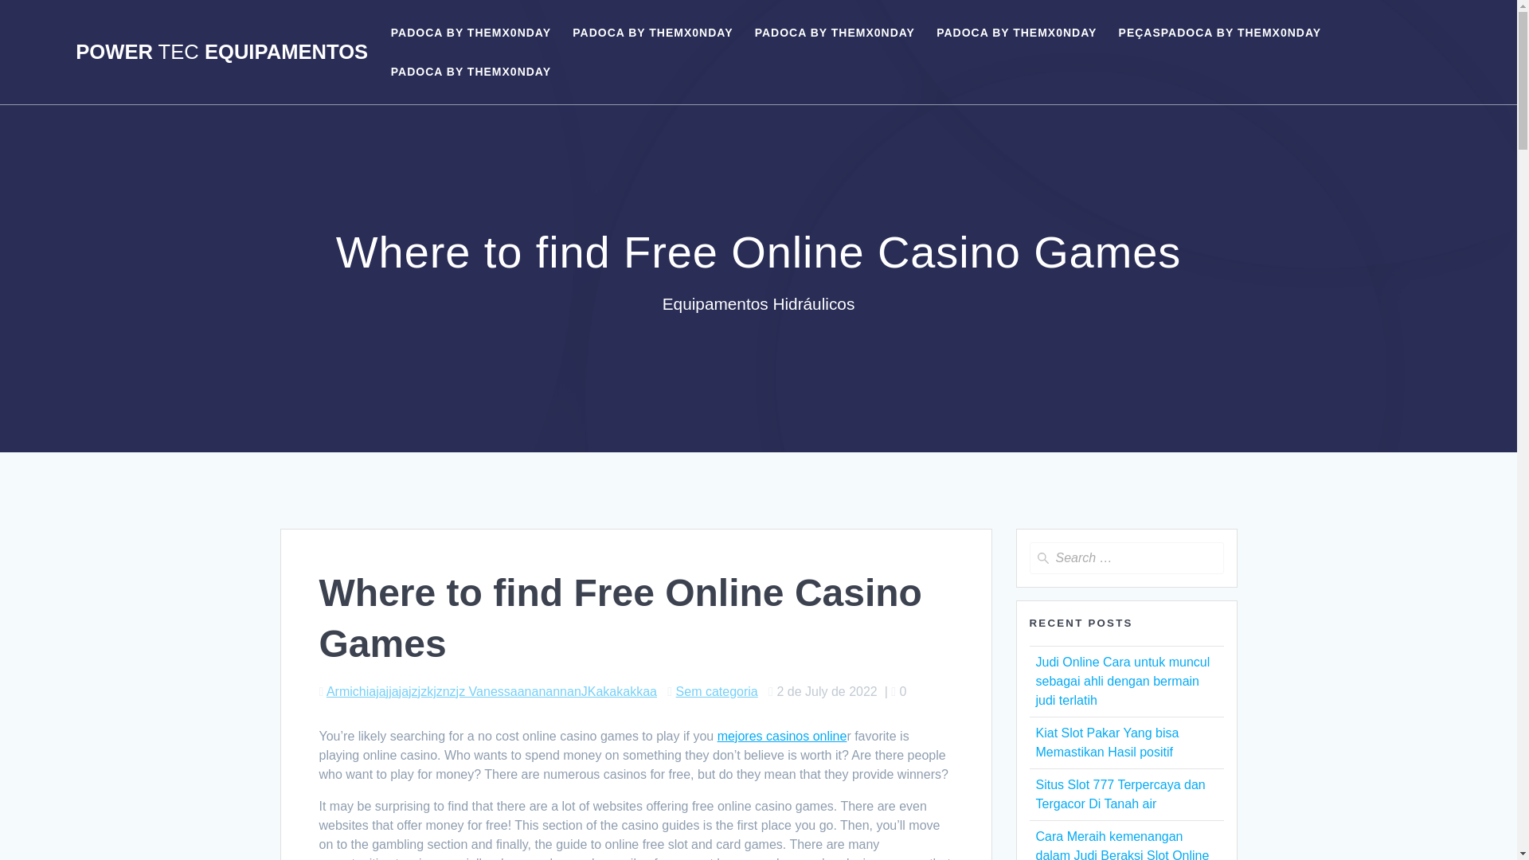  I want to click on Sem categoria, so click(717, 691).